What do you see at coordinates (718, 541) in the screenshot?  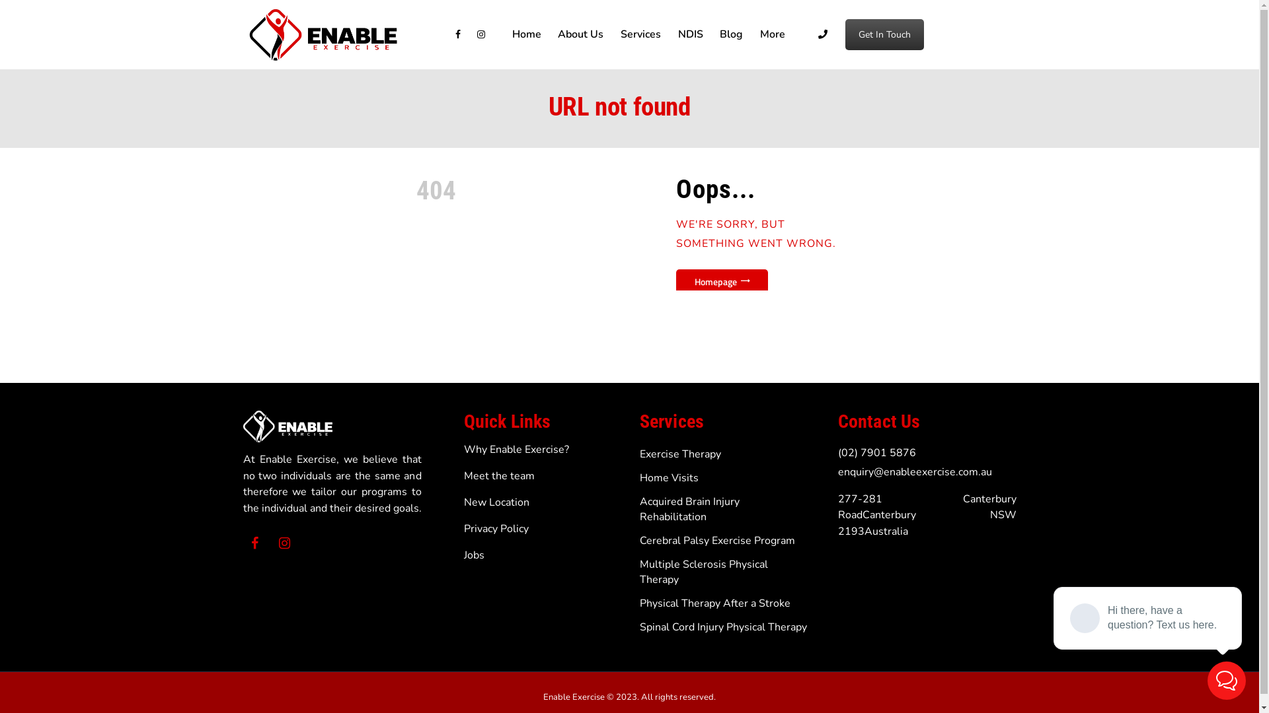 I see `Cerebral Palsy Exercise Program` at bounding box center [718, 541].